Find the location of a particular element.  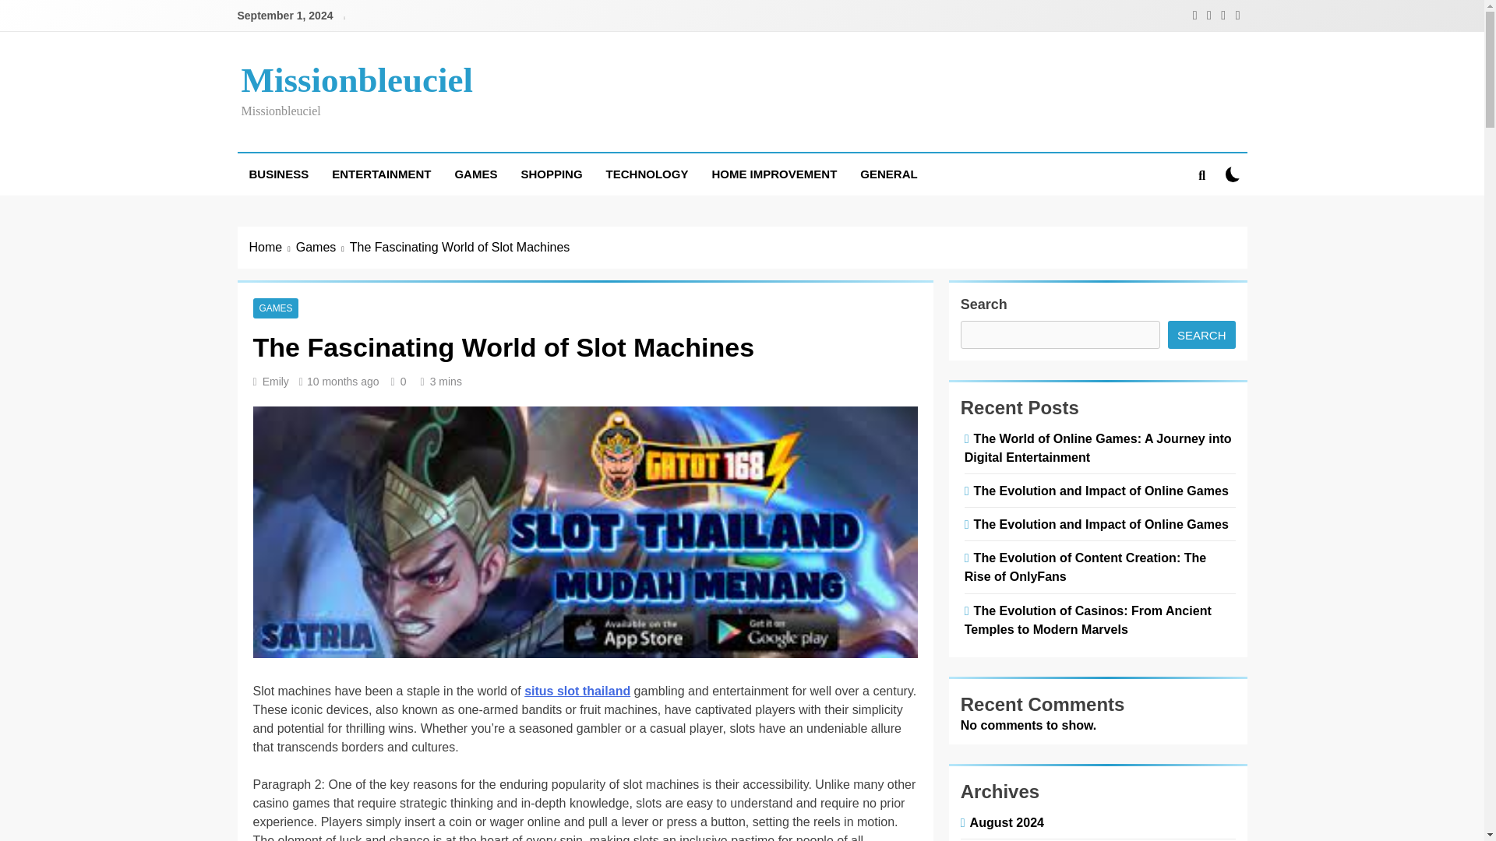

Home is located at coordinates (273, 248).